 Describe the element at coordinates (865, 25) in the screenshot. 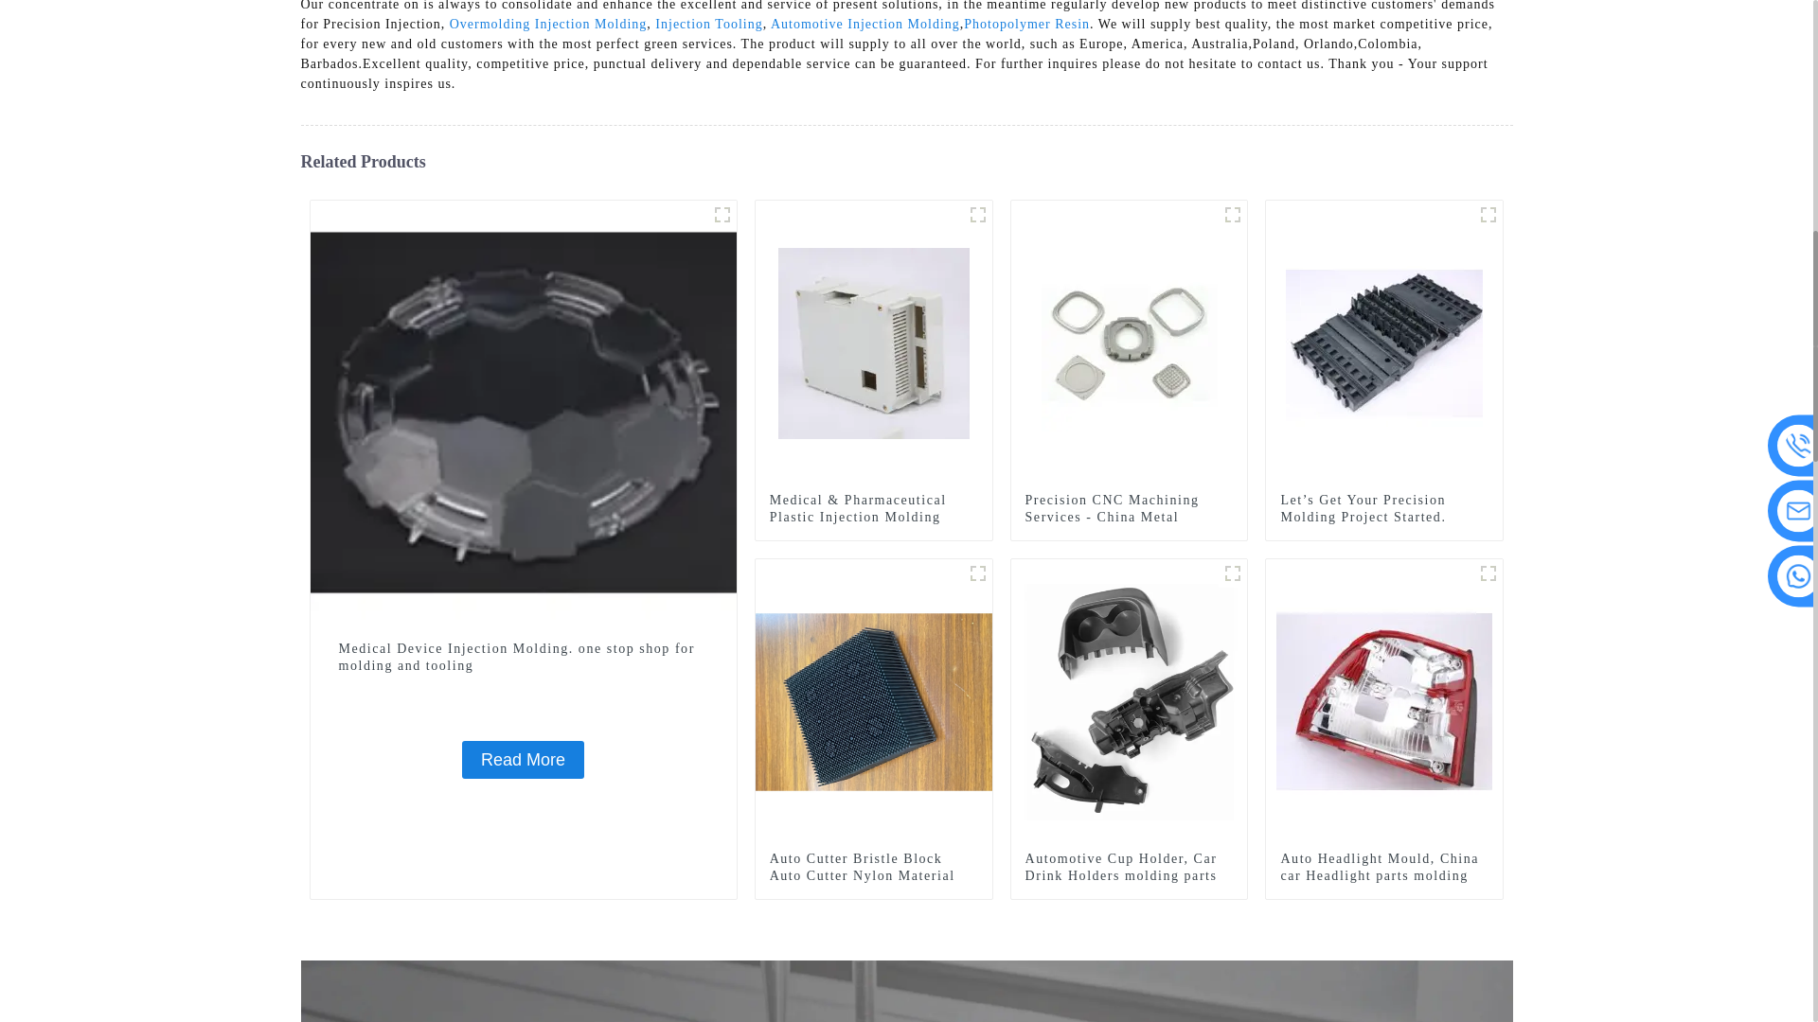

I see `Automotive Injection Molding` at that location.